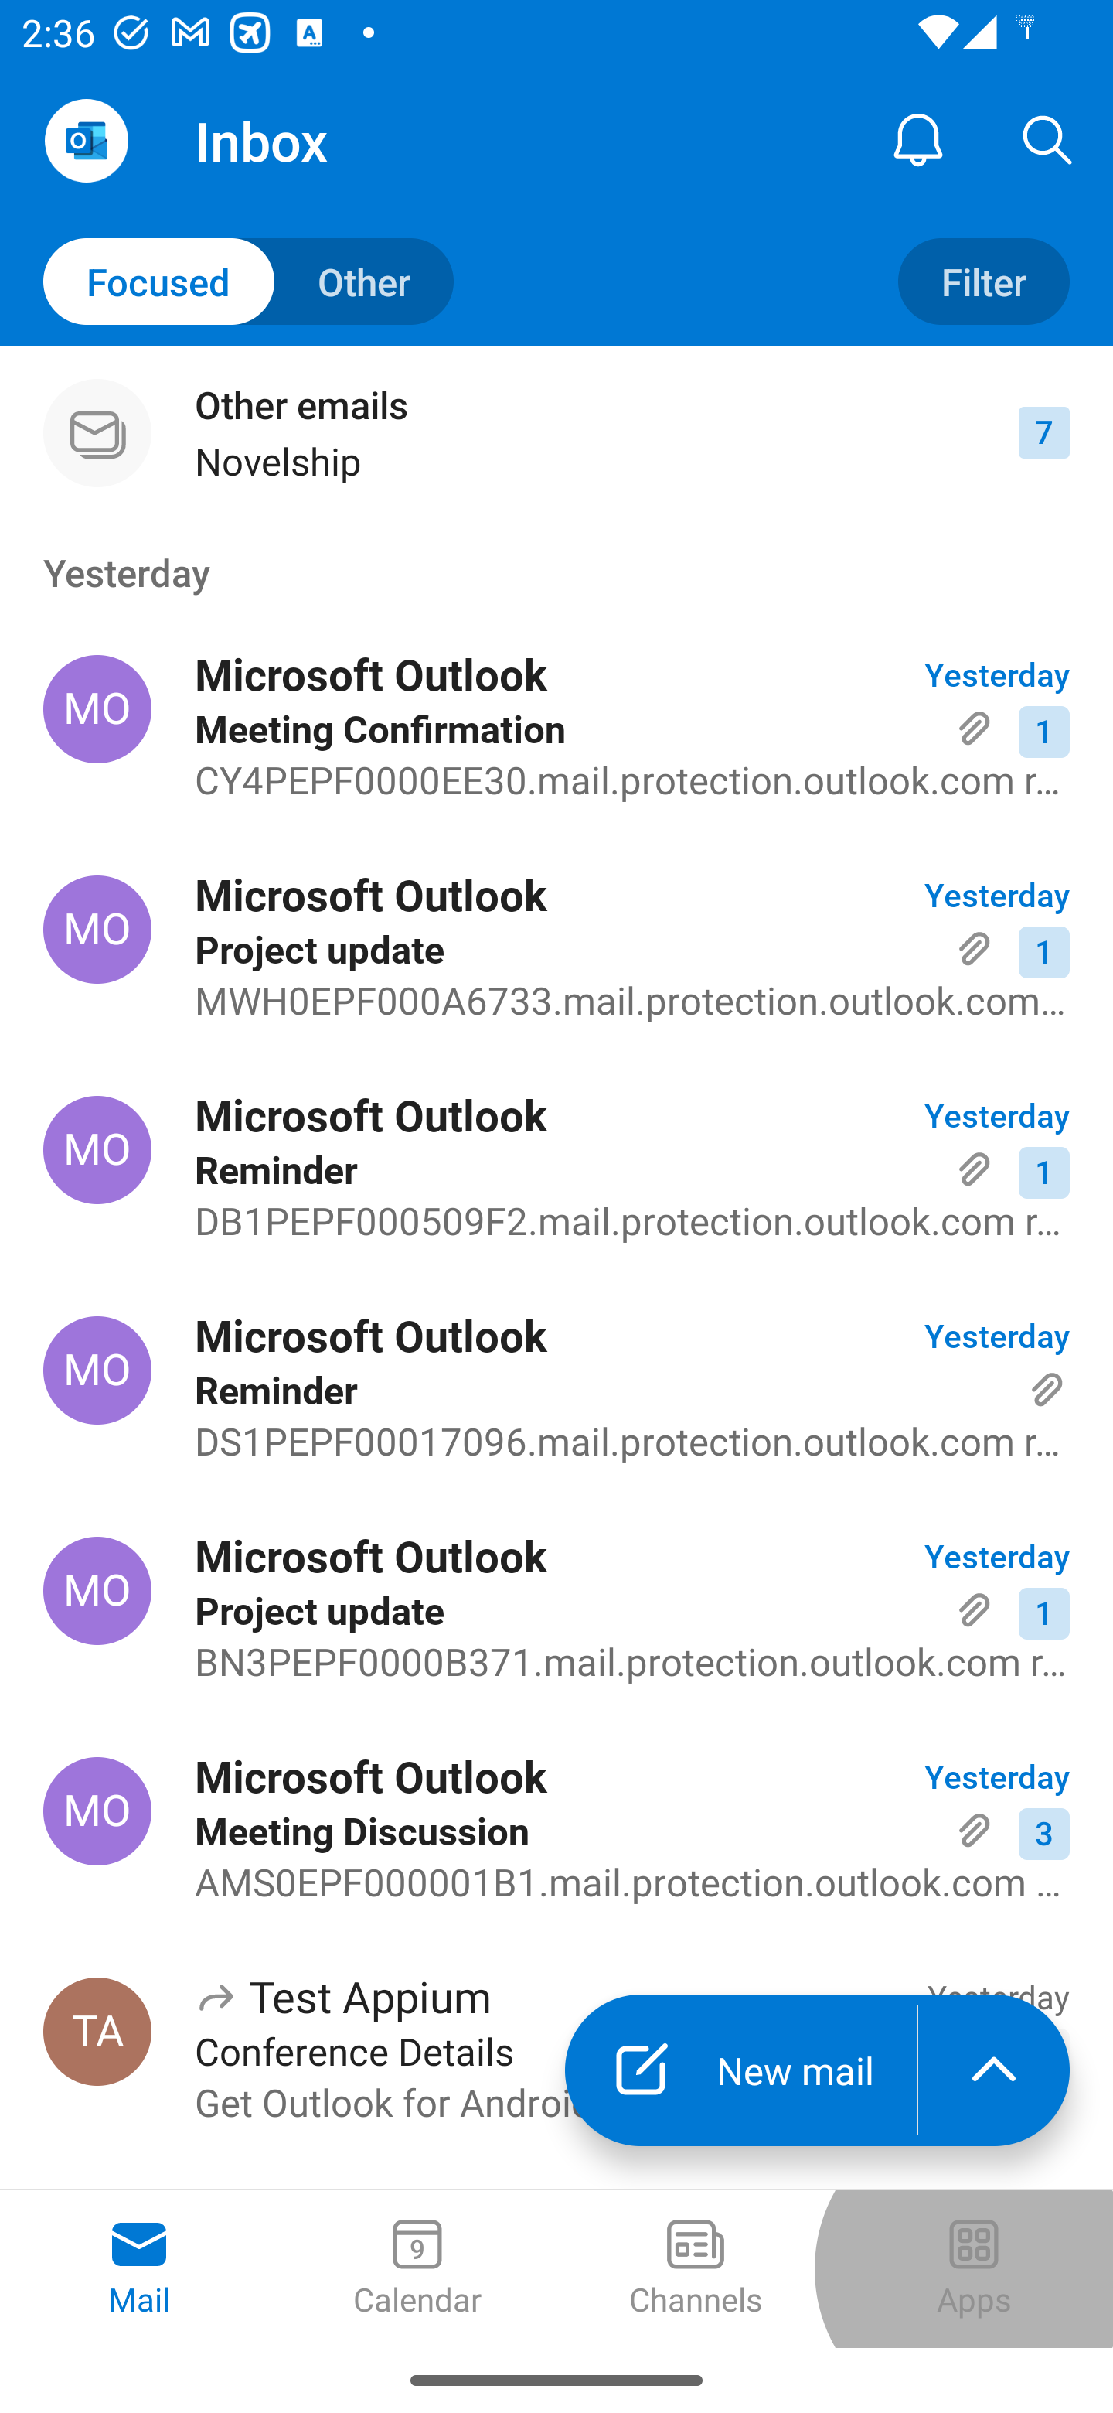  What do you see at coordinates (983, 282) in the screenshot?
I see `Filter` at bounding box center [983, 282].